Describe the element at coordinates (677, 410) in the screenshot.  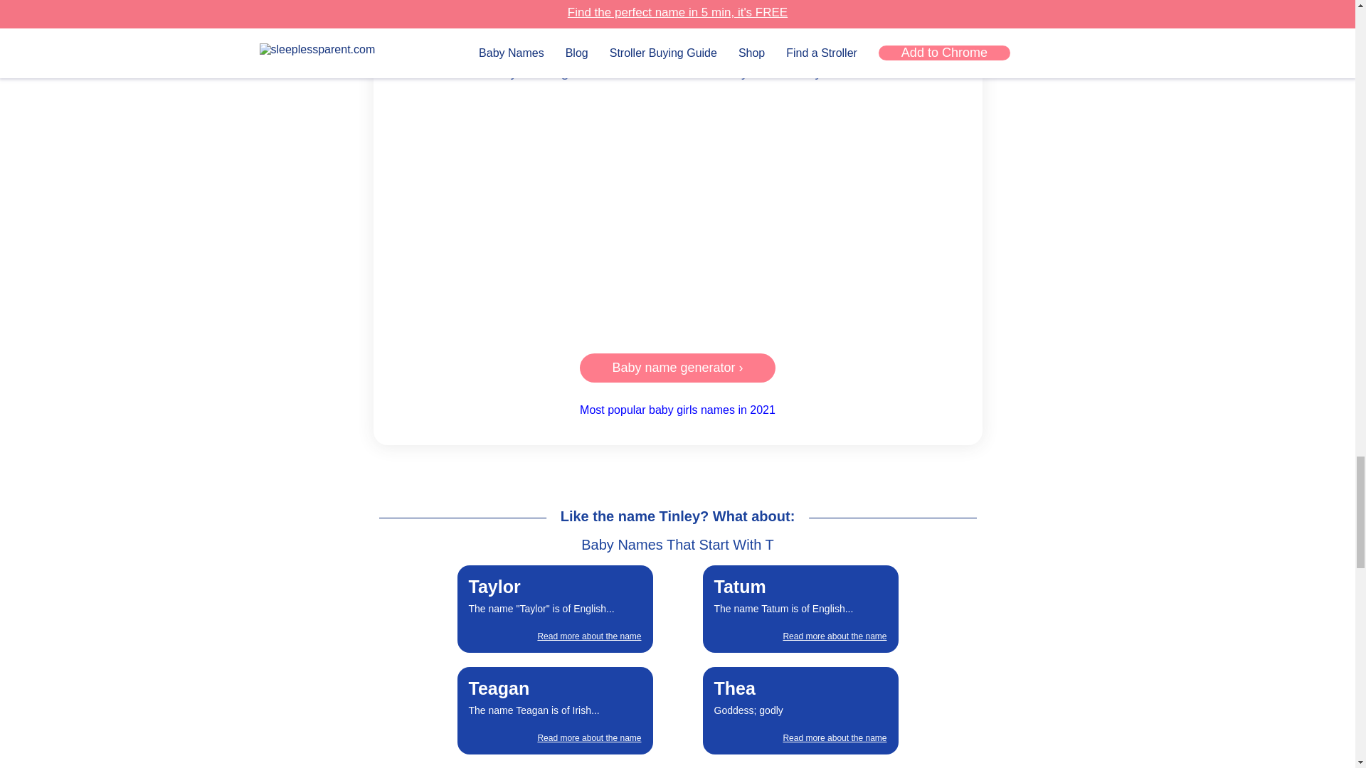
I see `YouTube video player` at that location.